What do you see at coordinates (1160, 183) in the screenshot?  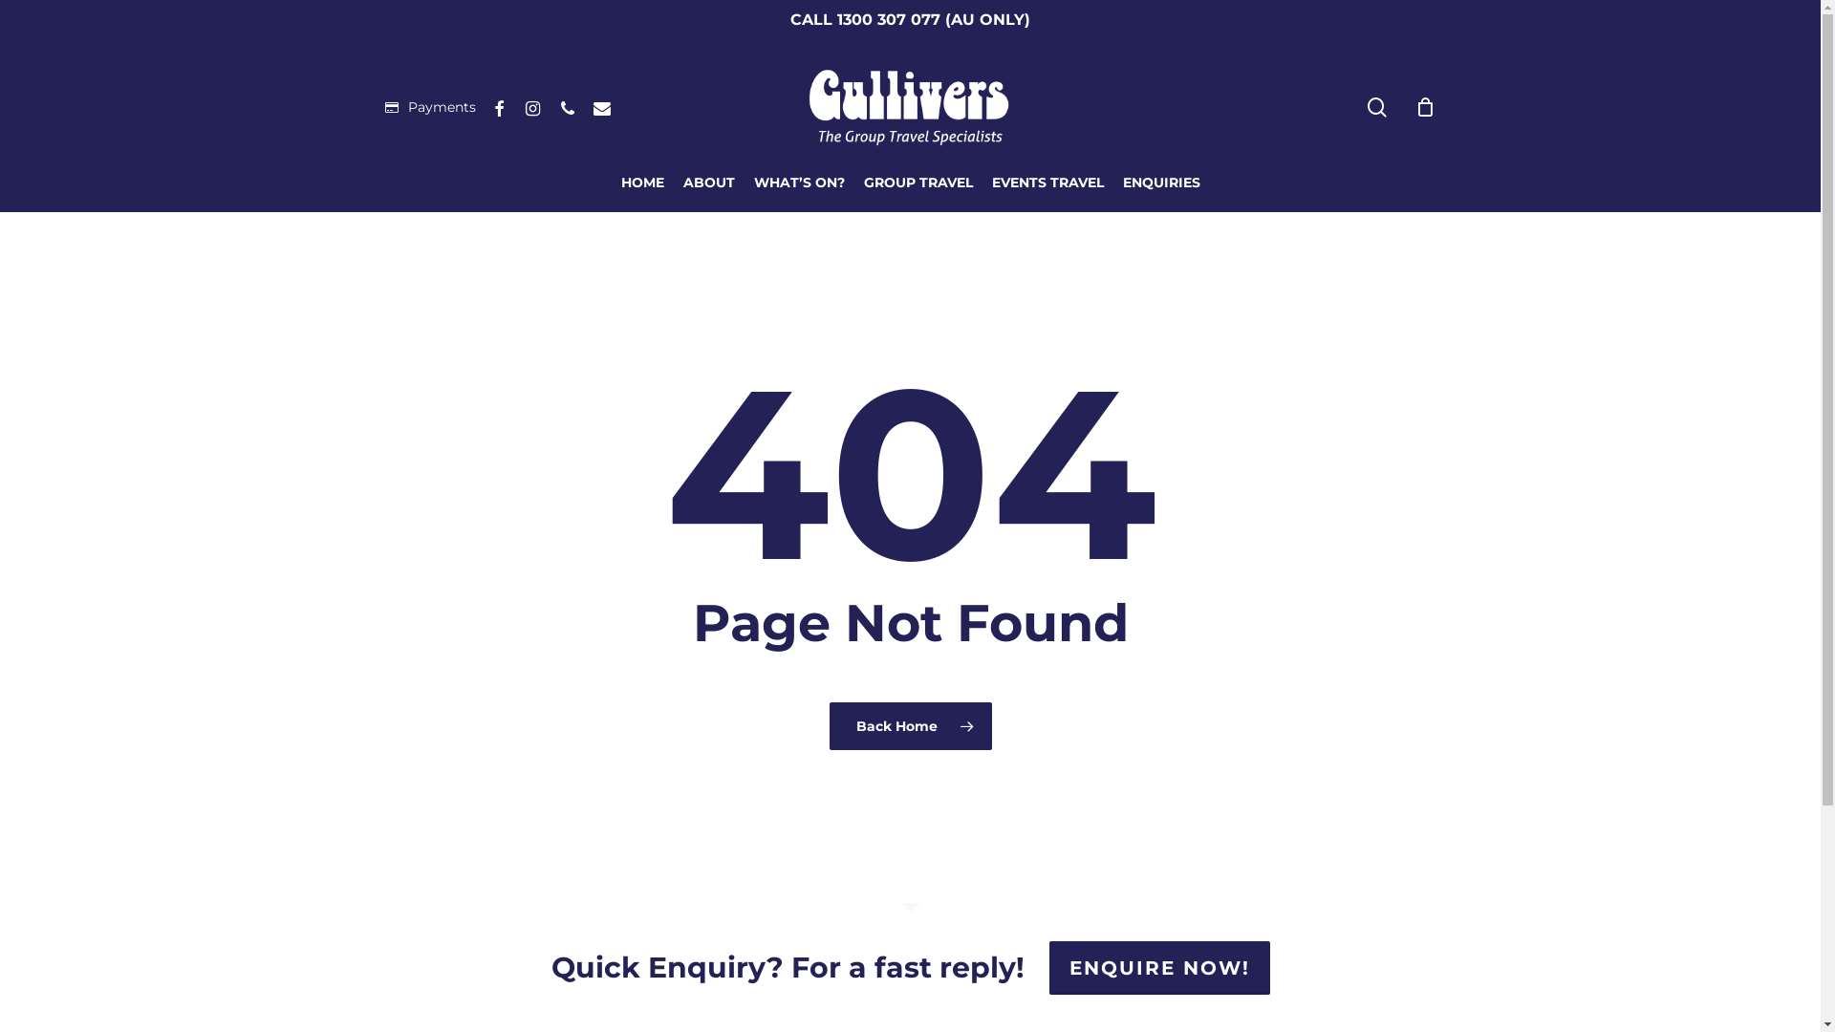 I see `ENQUIRIES` at bounding box center [1160, 183].